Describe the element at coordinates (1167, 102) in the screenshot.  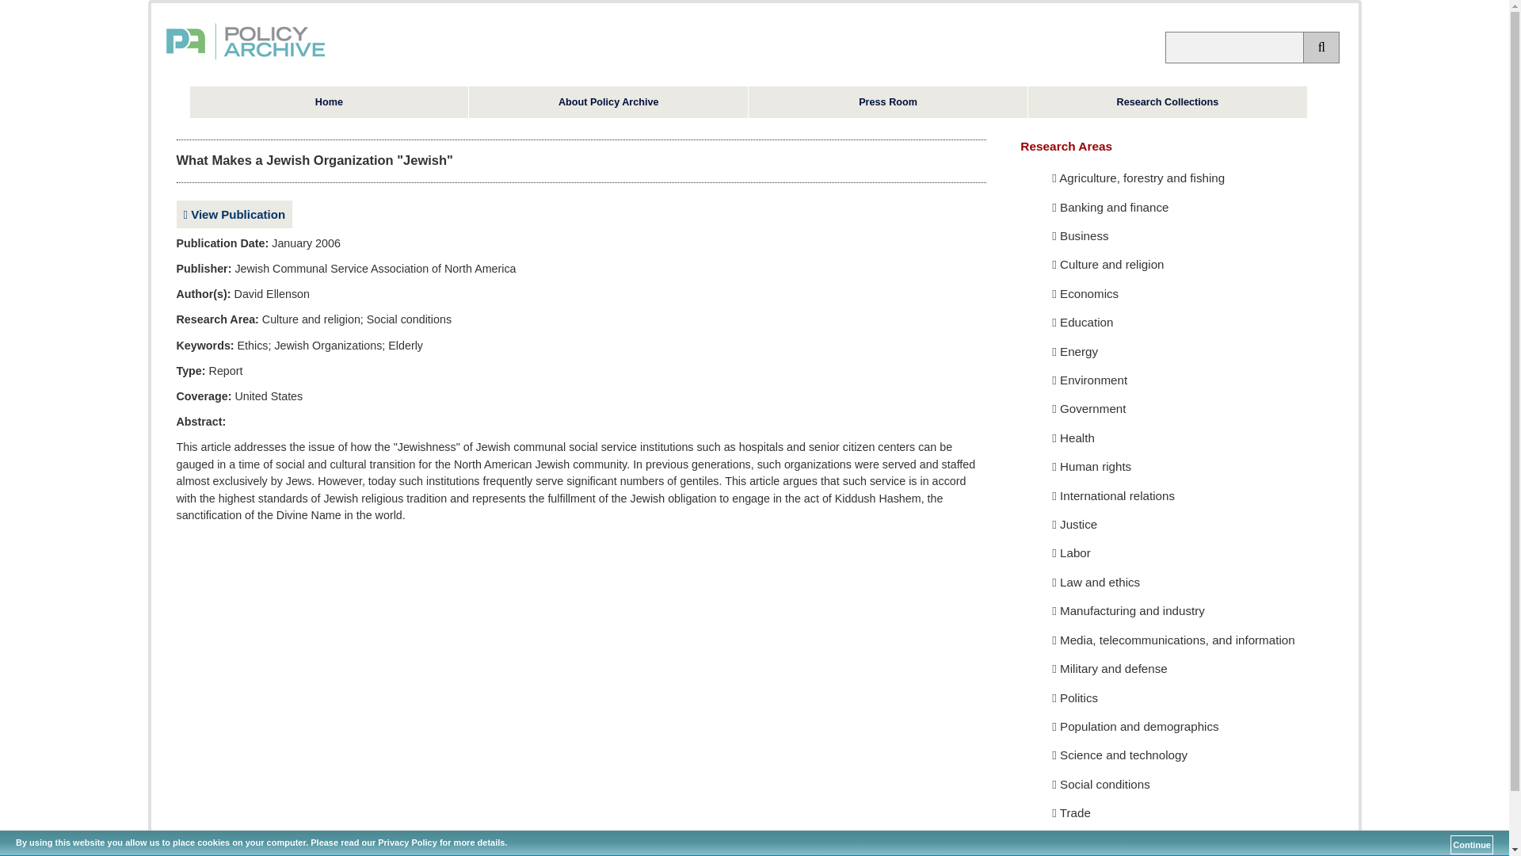
I see `Research Collections` at that location.